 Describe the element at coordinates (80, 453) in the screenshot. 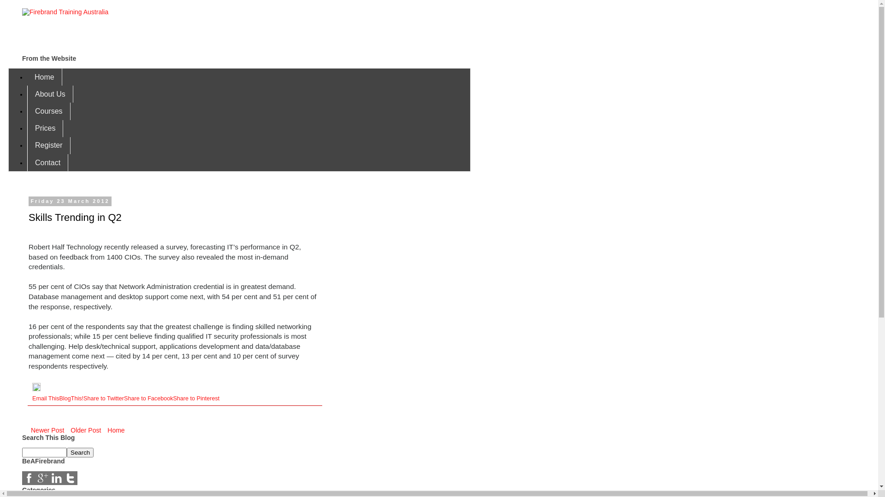

I see `search` at that location.